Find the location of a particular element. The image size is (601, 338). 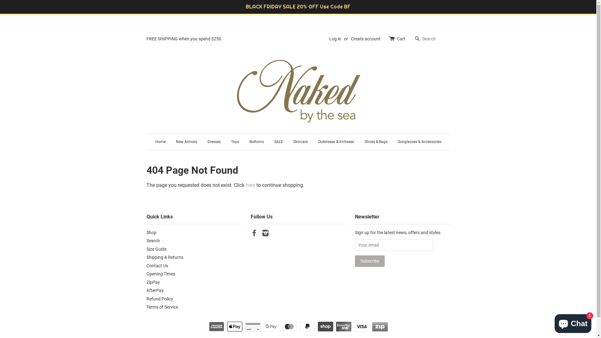

Shoes & Bags is located at coordinates (376, 142).